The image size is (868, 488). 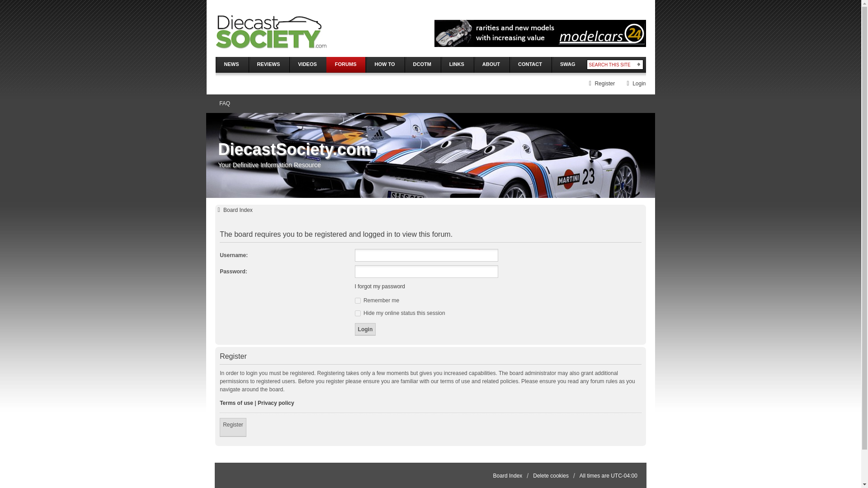 I want to click on Board index, so click(x=507, y=475).